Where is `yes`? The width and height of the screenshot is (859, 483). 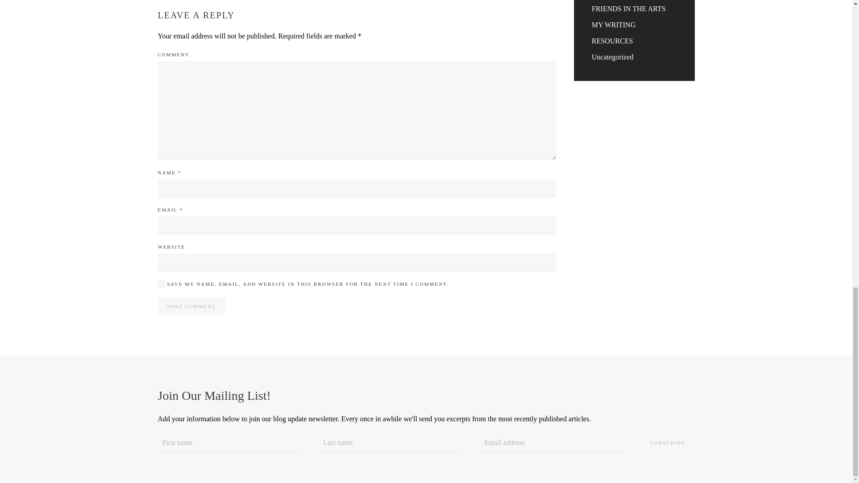 yes is located at coordinates (161, 284).